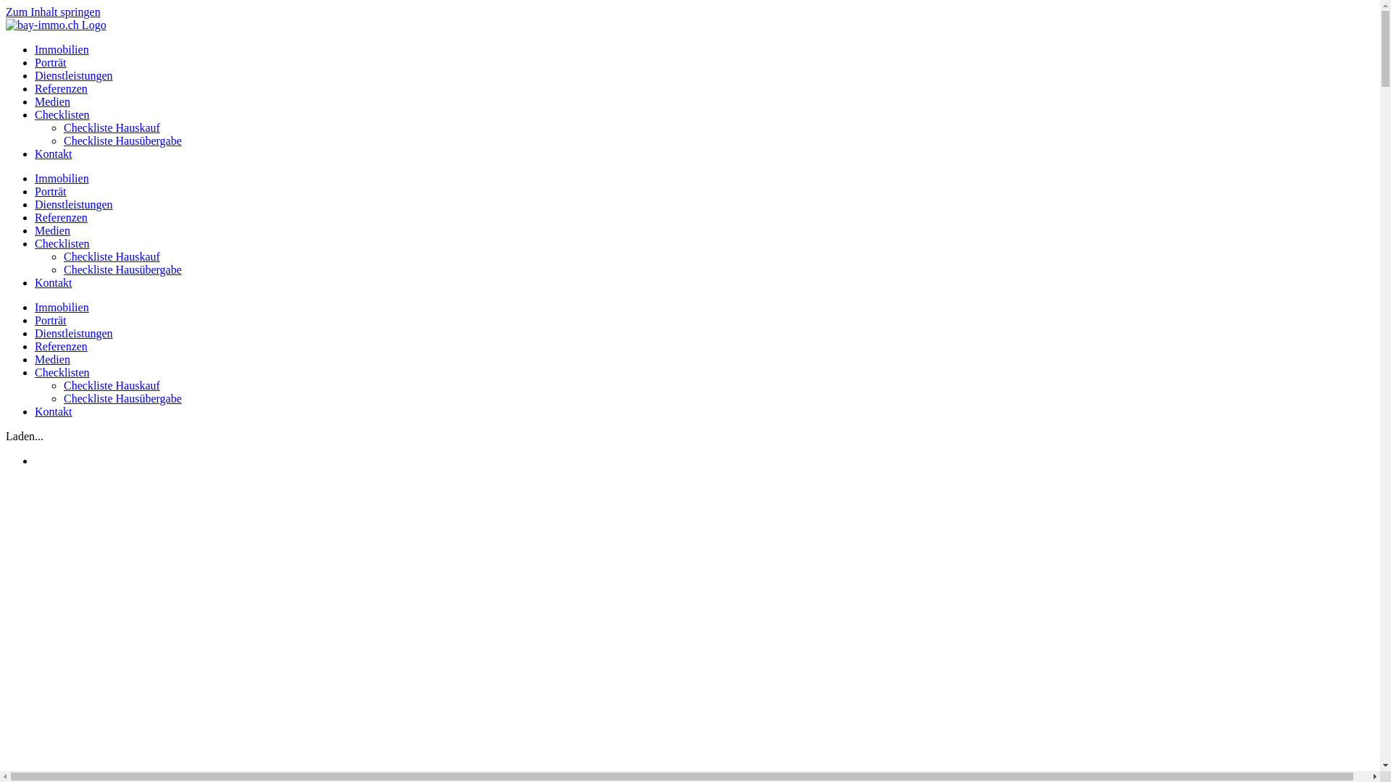  I want to click on Medien, so click(52, 101).